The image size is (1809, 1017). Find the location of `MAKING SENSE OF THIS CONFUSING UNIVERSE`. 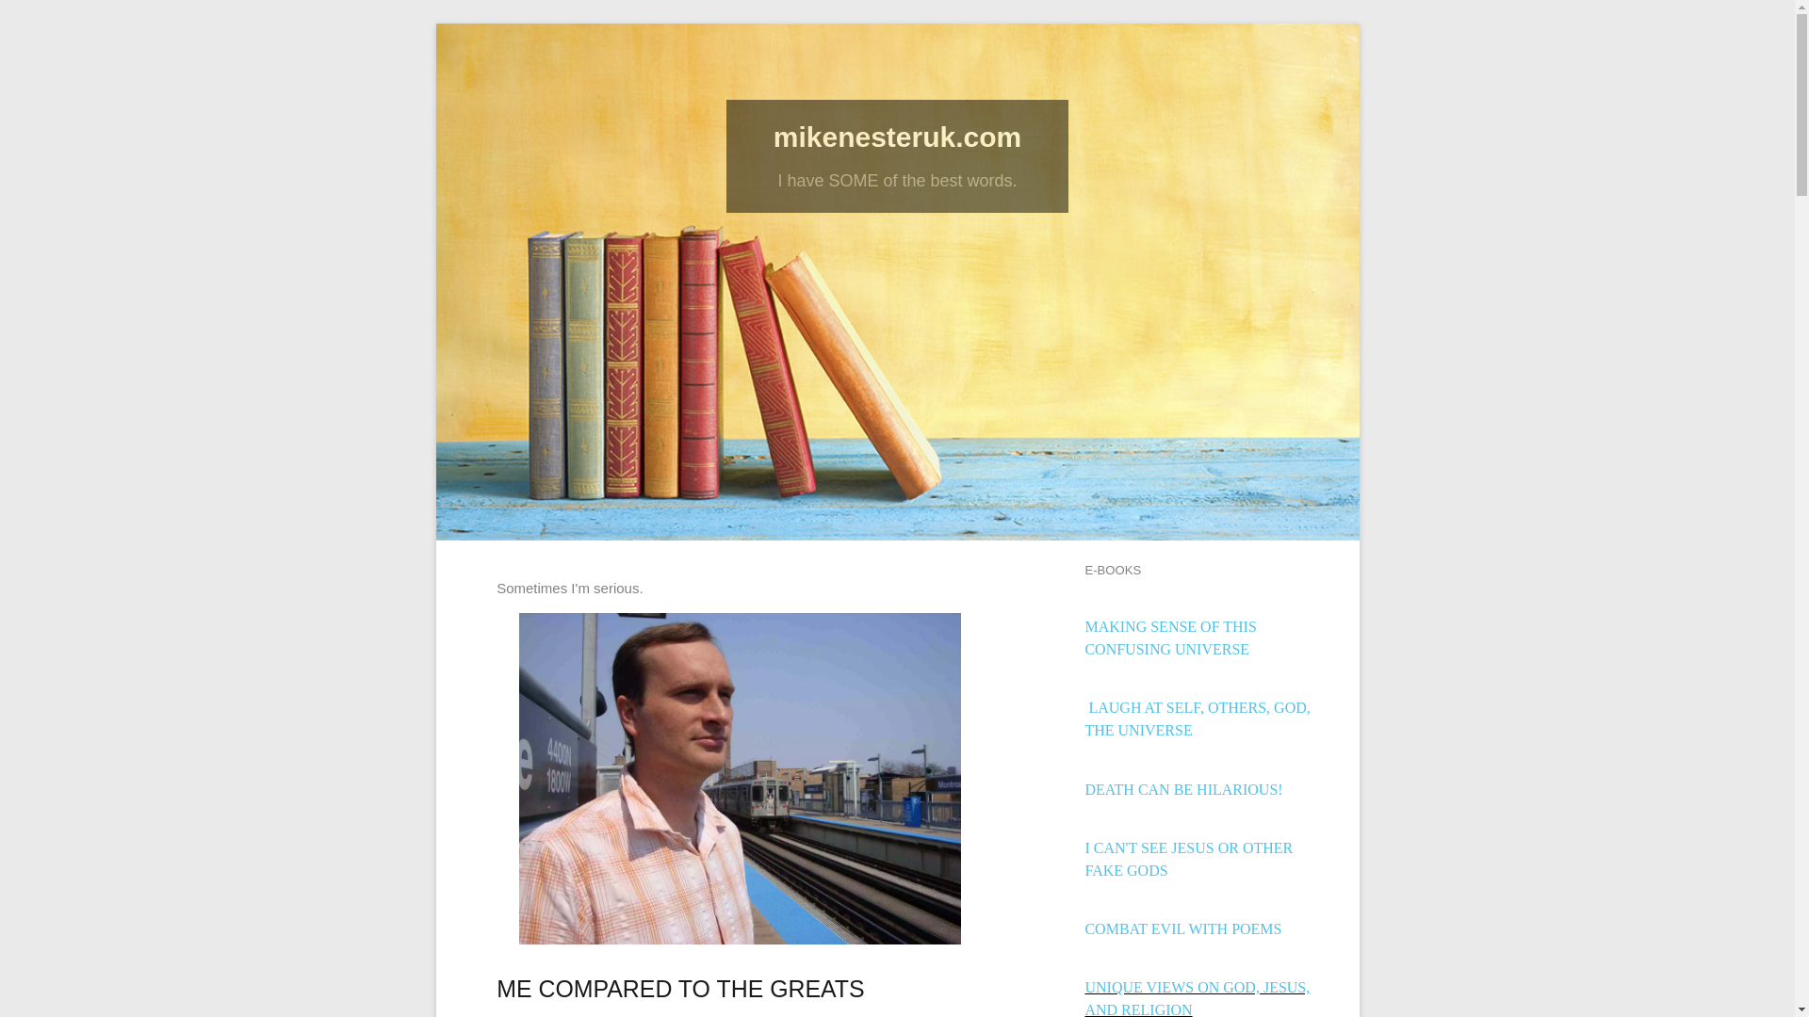

MAKING SENSE OF THIS CONFUSING UNIVERSE is located at coordinates (1169, 637).